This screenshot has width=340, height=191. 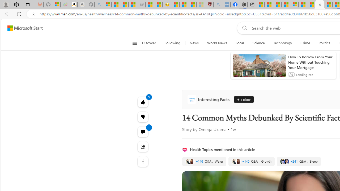 I want to click on Technology, so click(x=283, y=43).